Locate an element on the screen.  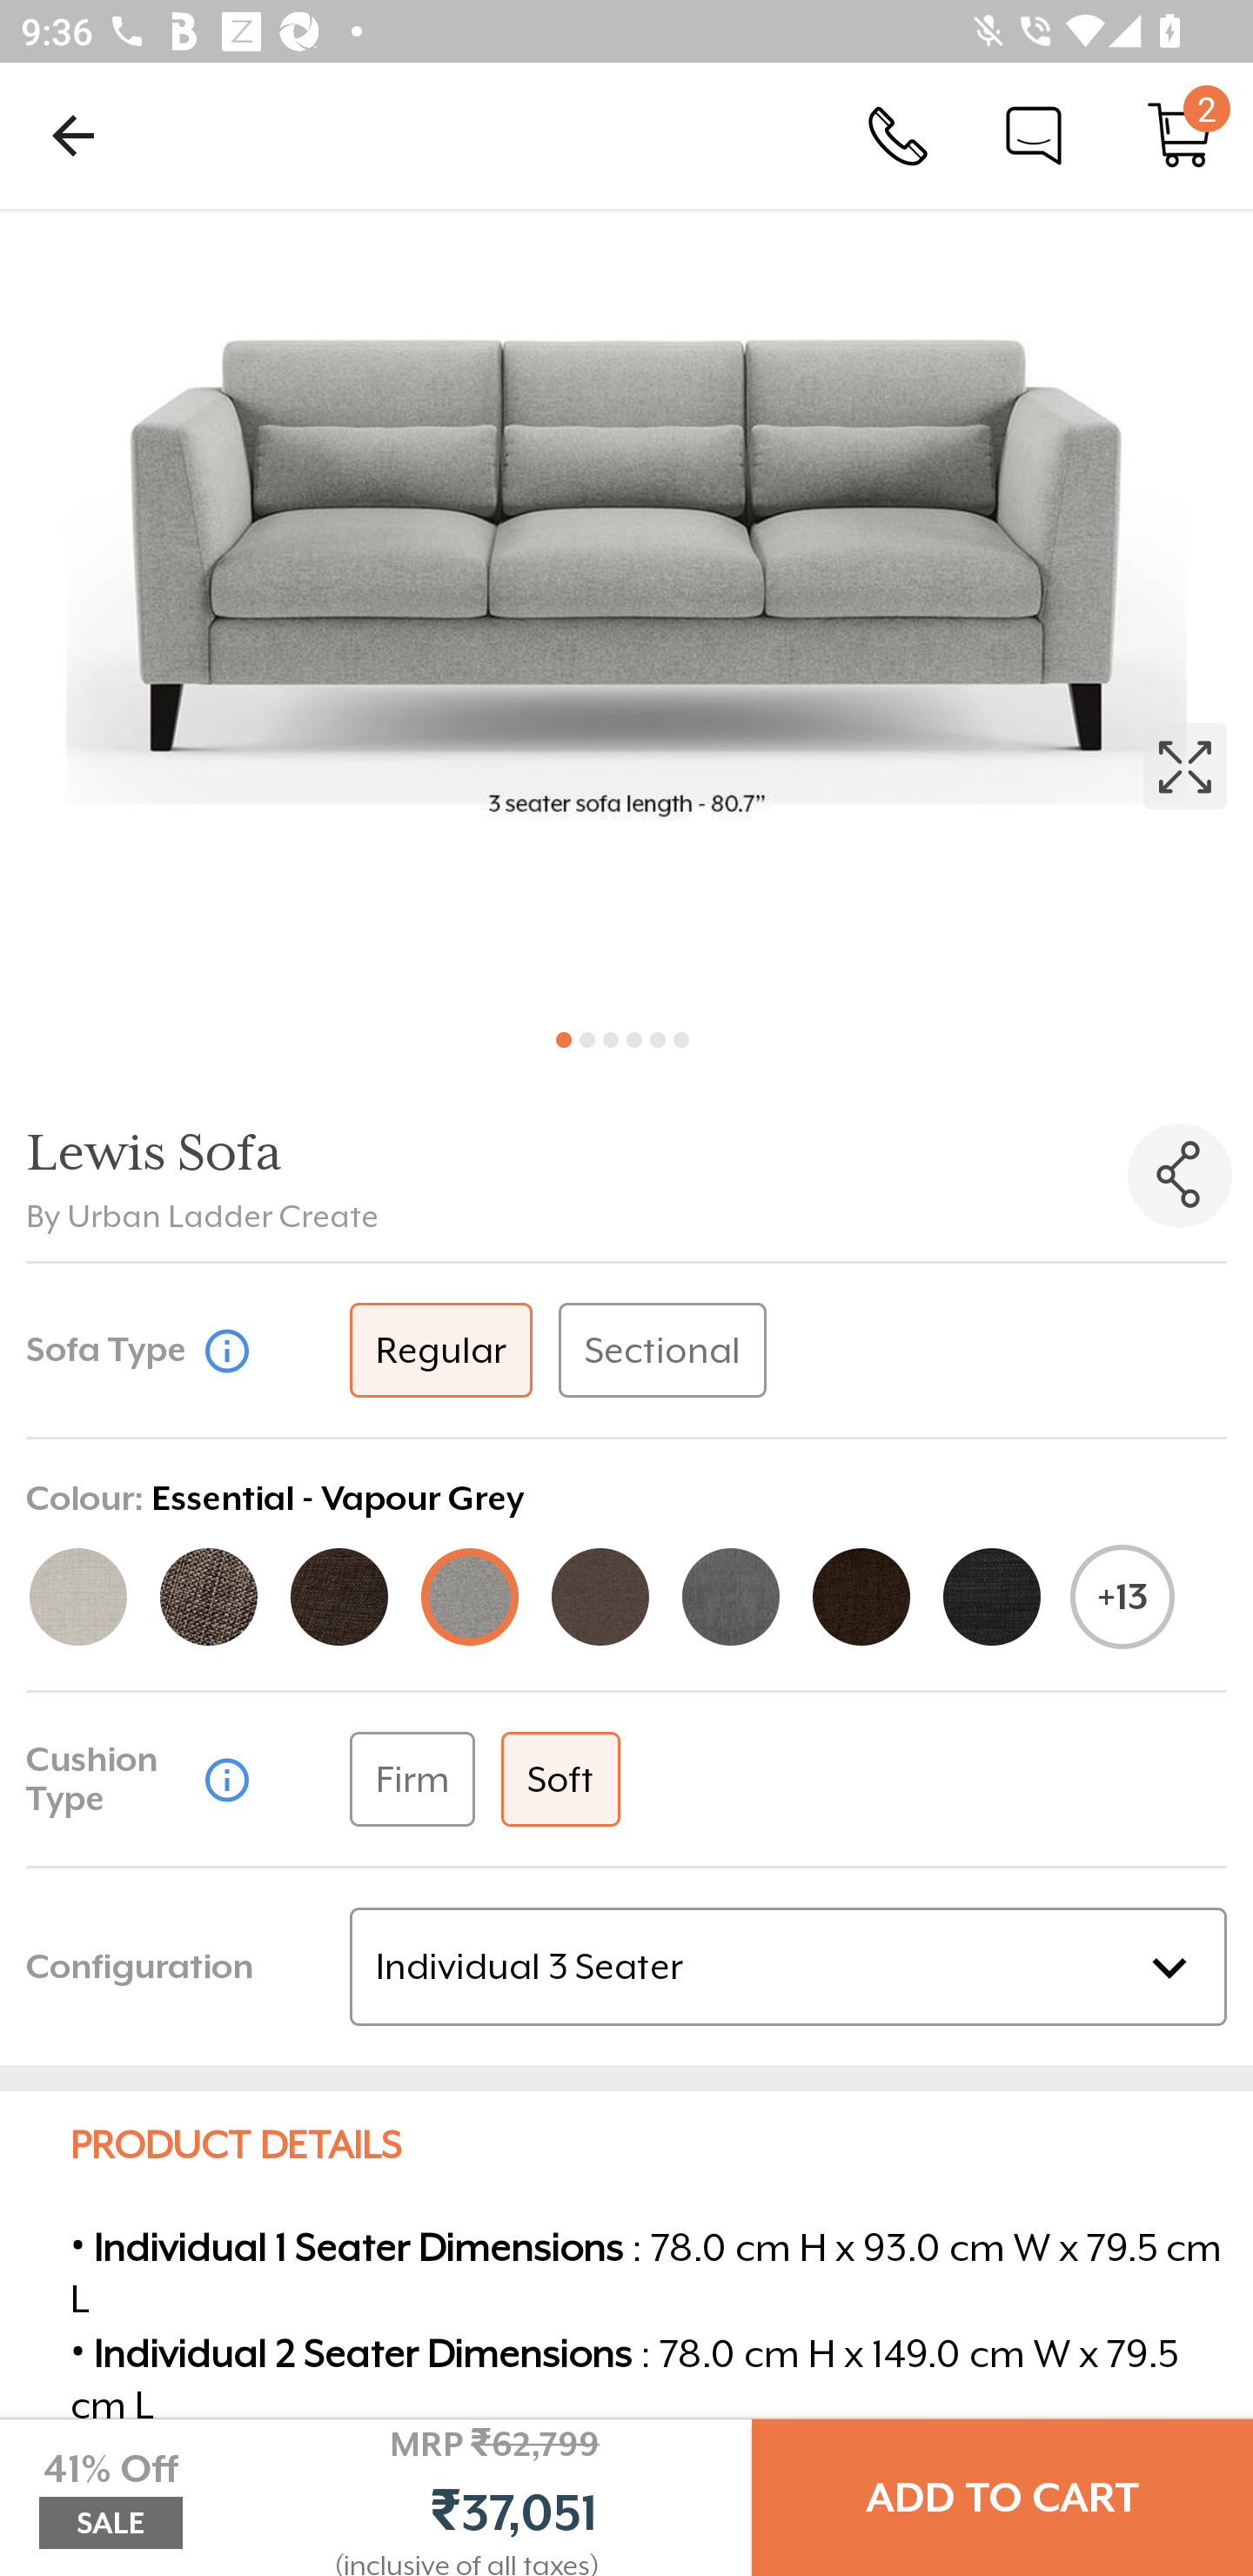
Cart is located at coordinates (1180, 134).